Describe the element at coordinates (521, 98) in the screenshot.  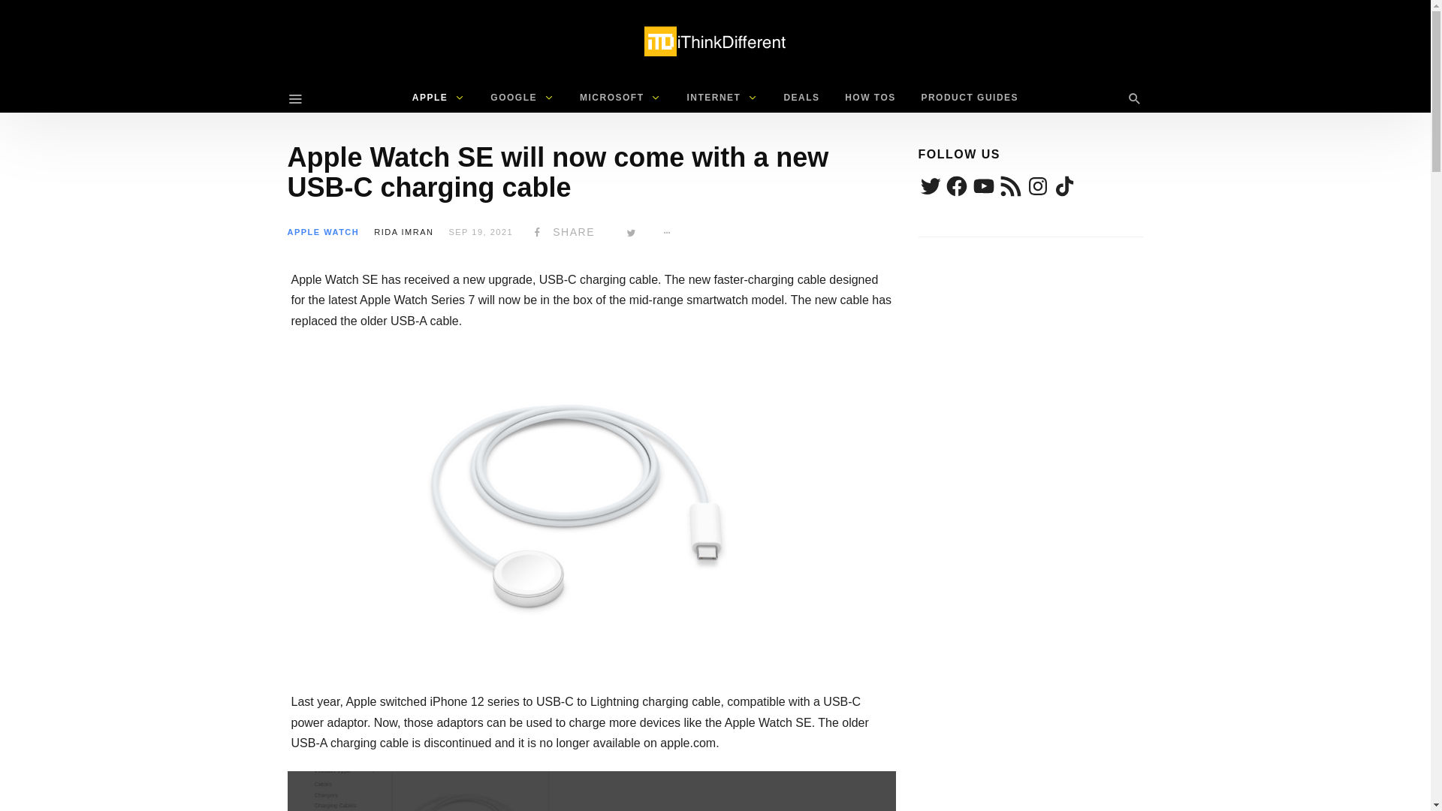
I see `GOOGLE` at that location.